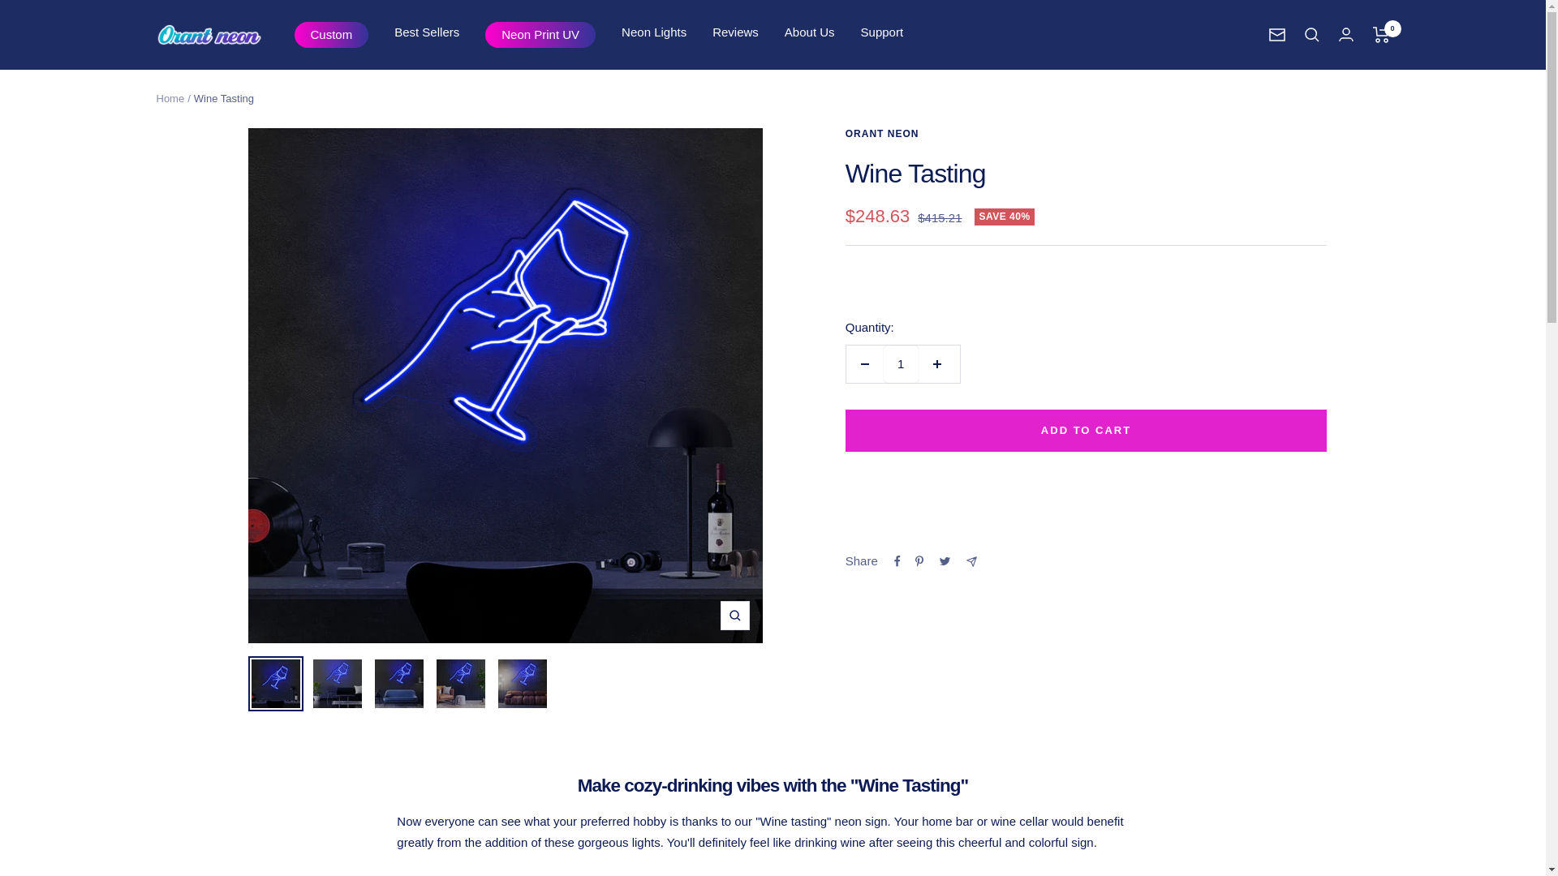 Image resolution: width=1558 pixels, height=876 pixels. I want to click on 0, so click(1381, 34).